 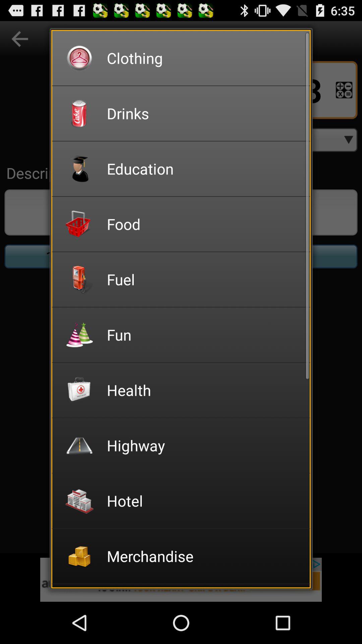 I want to click on launch app above highway app, so click(x=204, y=390).